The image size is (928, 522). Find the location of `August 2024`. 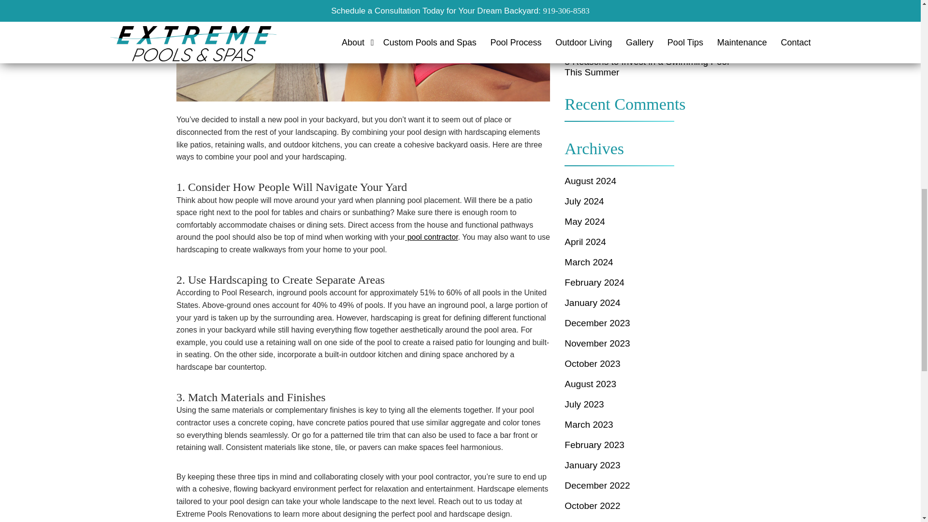

August 2024 is located at coordinates (654, 181).